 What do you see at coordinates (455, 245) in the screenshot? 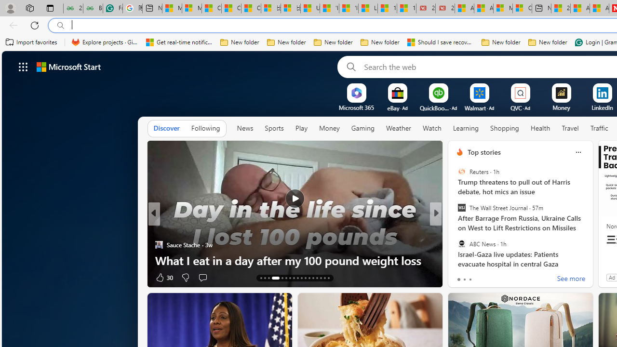
I see `The Register` at bounding box center [455, 245].